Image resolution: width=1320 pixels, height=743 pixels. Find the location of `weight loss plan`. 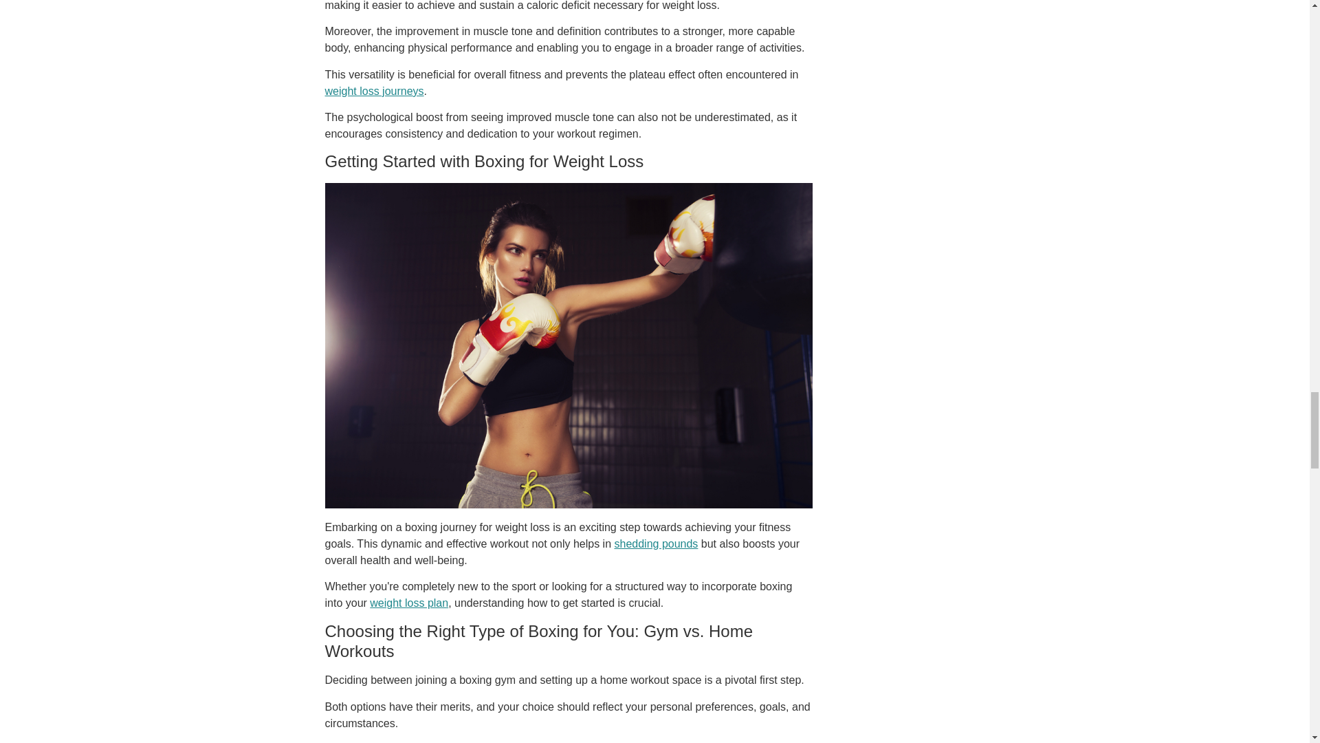

weight loss plan is located at coordinates (408, 603).